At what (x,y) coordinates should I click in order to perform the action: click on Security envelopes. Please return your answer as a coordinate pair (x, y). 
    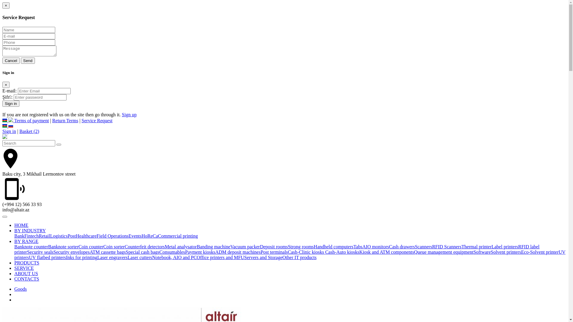
    Looking at the image, I should click on (72, 252).